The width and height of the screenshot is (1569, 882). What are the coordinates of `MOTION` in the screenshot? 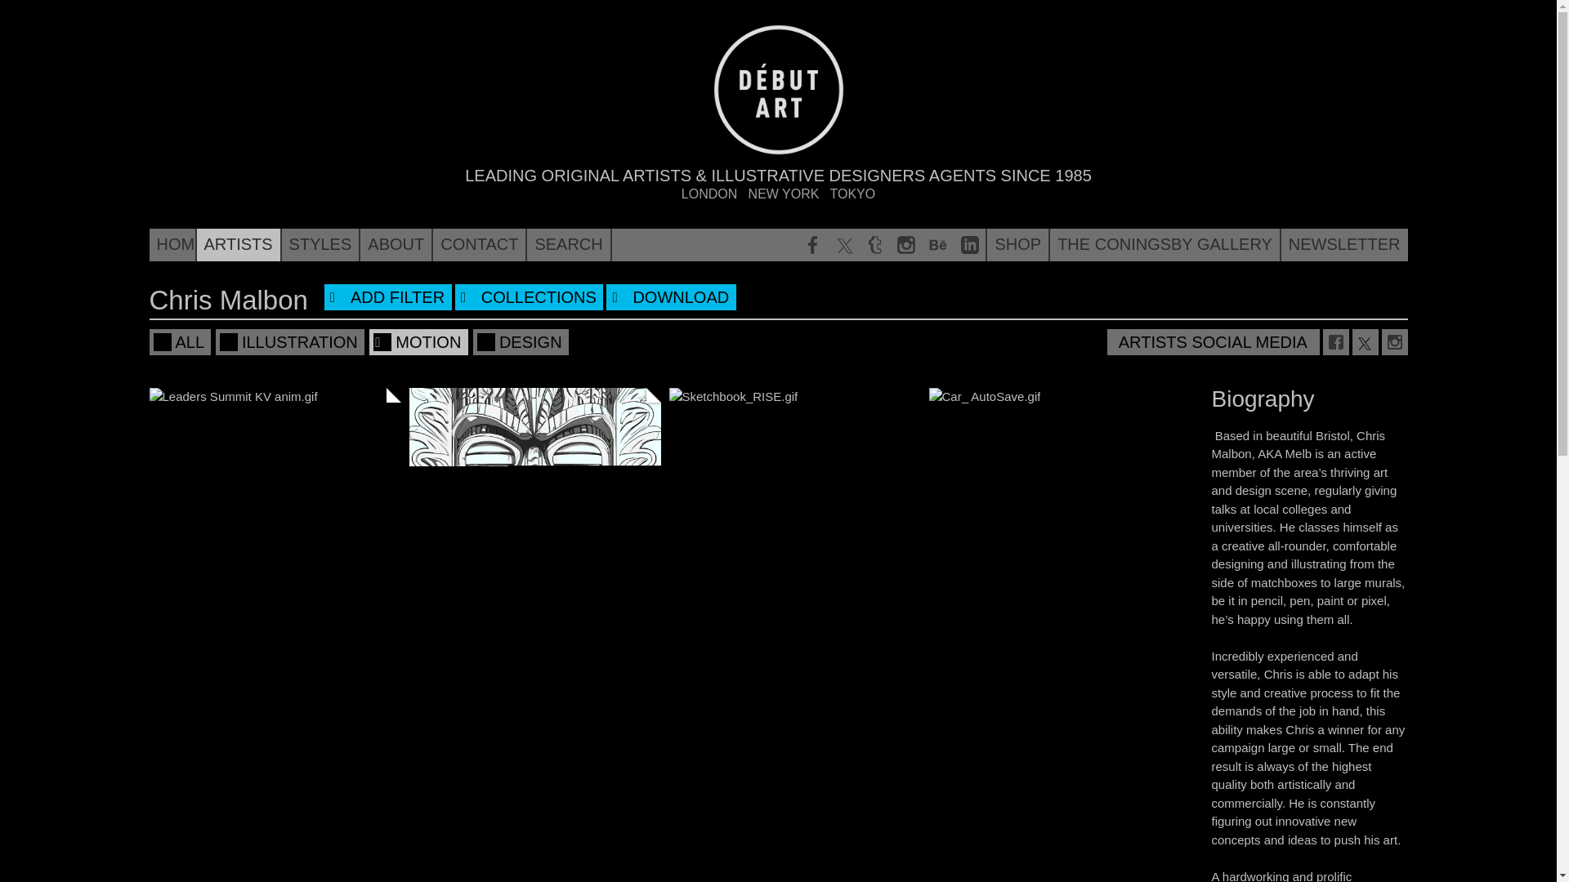 It's located at (420, 343).